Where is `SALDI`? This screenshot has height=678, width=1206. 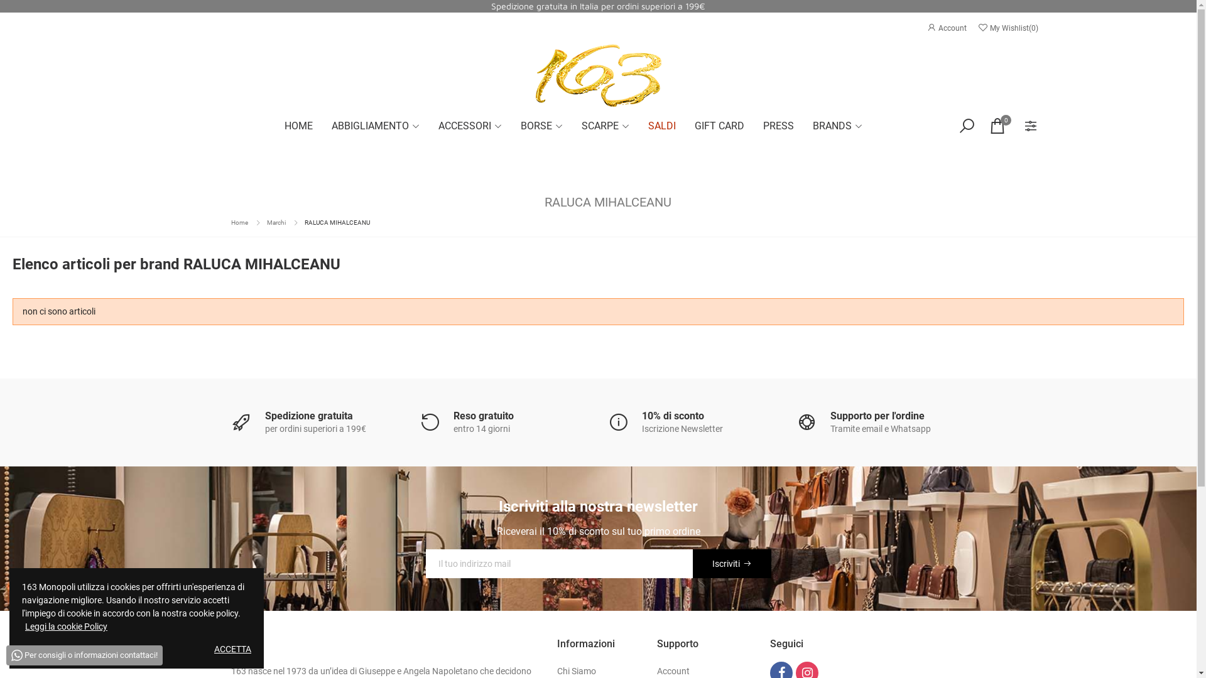 SALDI is located at coordinates (661, 126).